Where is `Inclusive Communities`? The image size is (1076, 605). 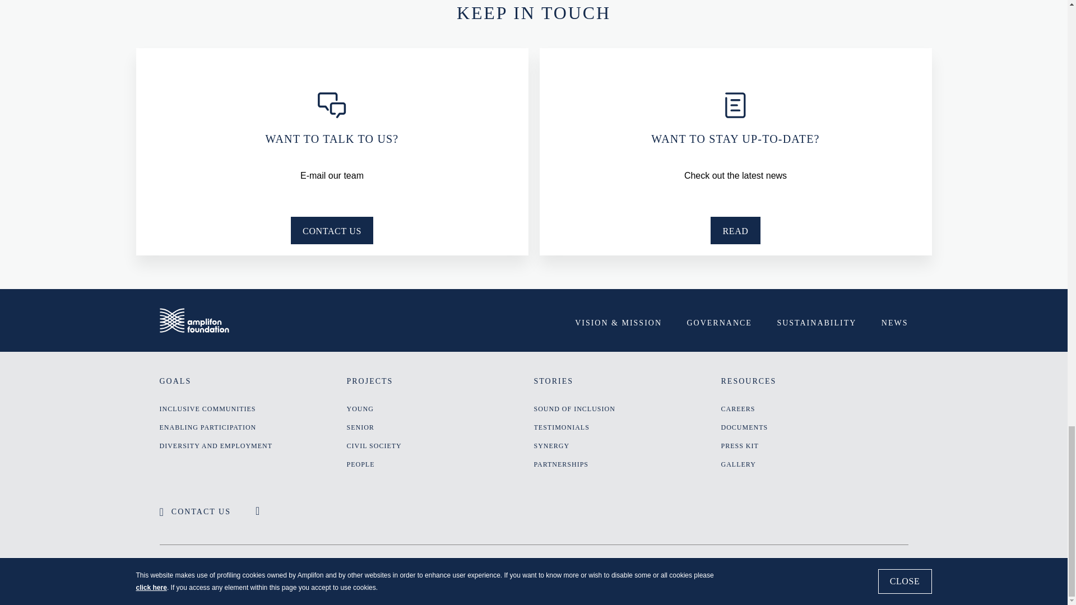 Inclusive Communities is located at coordinates (253, 409).